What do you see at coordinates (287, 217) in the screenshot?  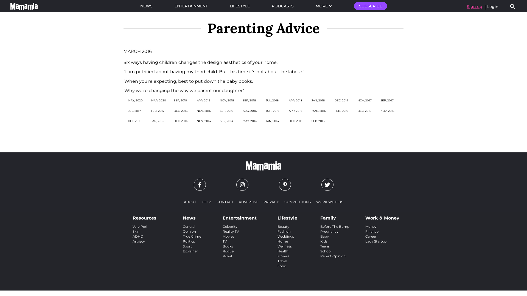 I see `Lifestyle` at bounding box center [287, 217].